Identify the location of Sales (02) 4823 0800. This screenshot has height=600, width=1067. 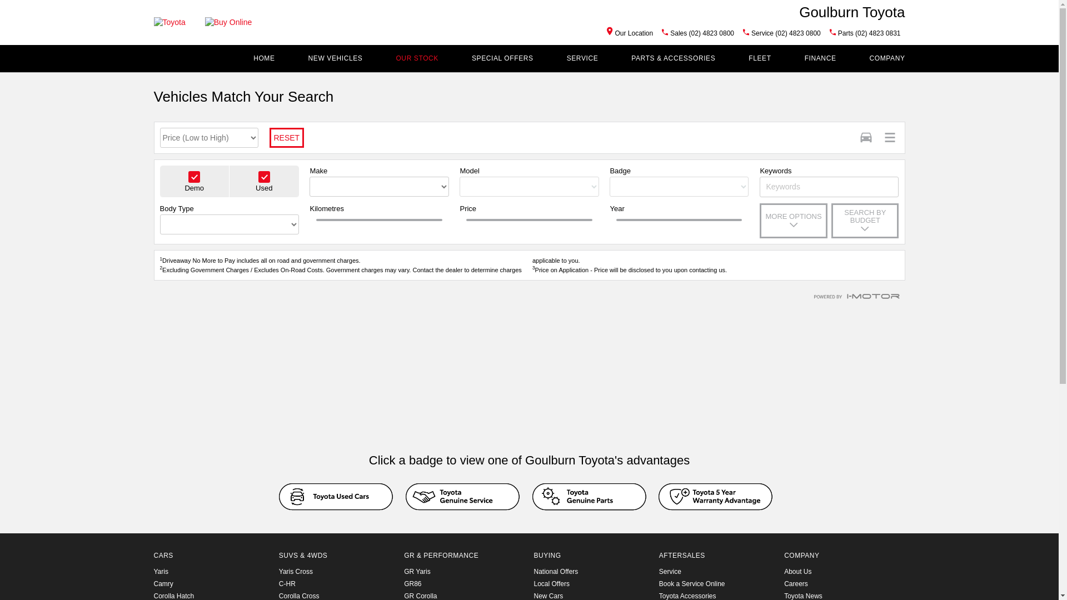
(702, 33).